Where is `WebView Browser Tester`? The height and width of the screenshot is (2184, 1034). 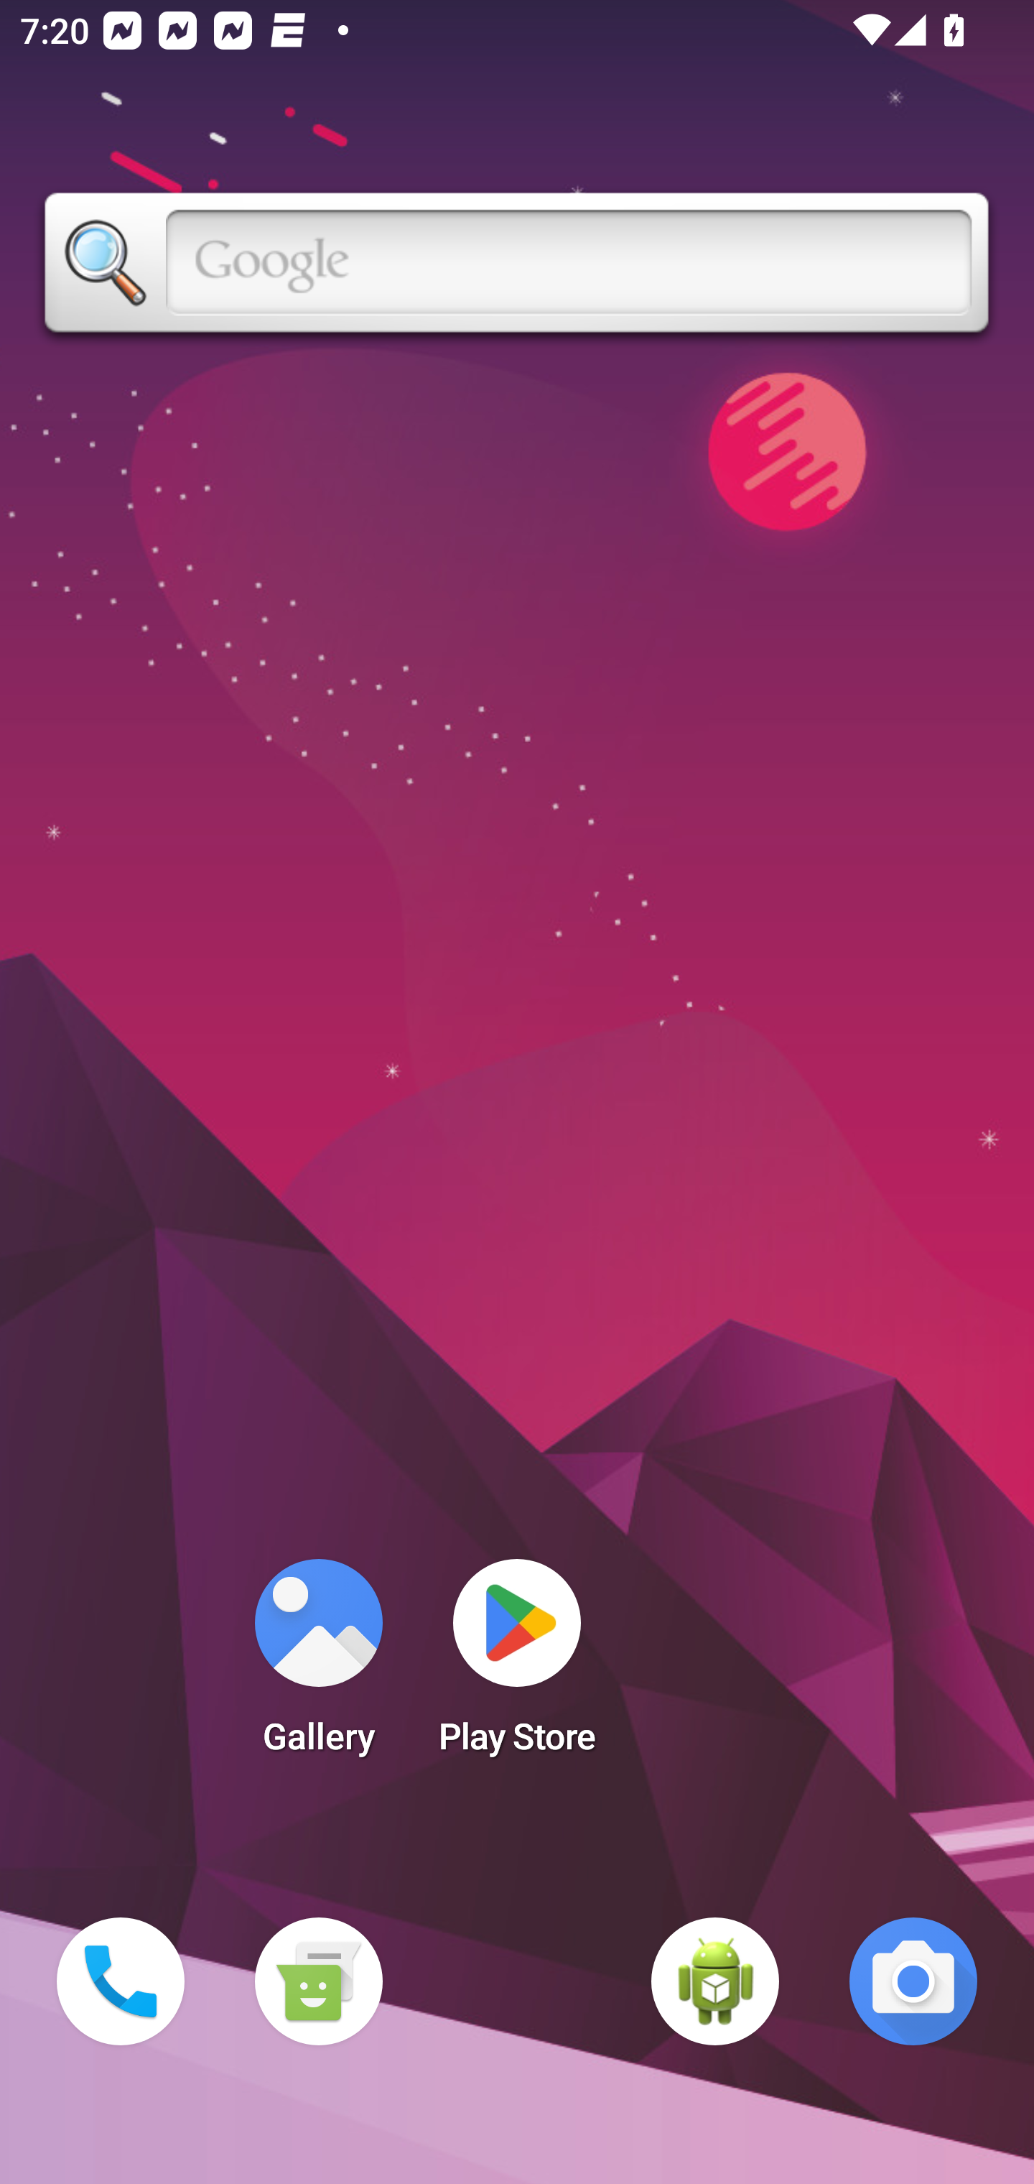 WebView Browser Tester is located at coordinates (715, 1981).